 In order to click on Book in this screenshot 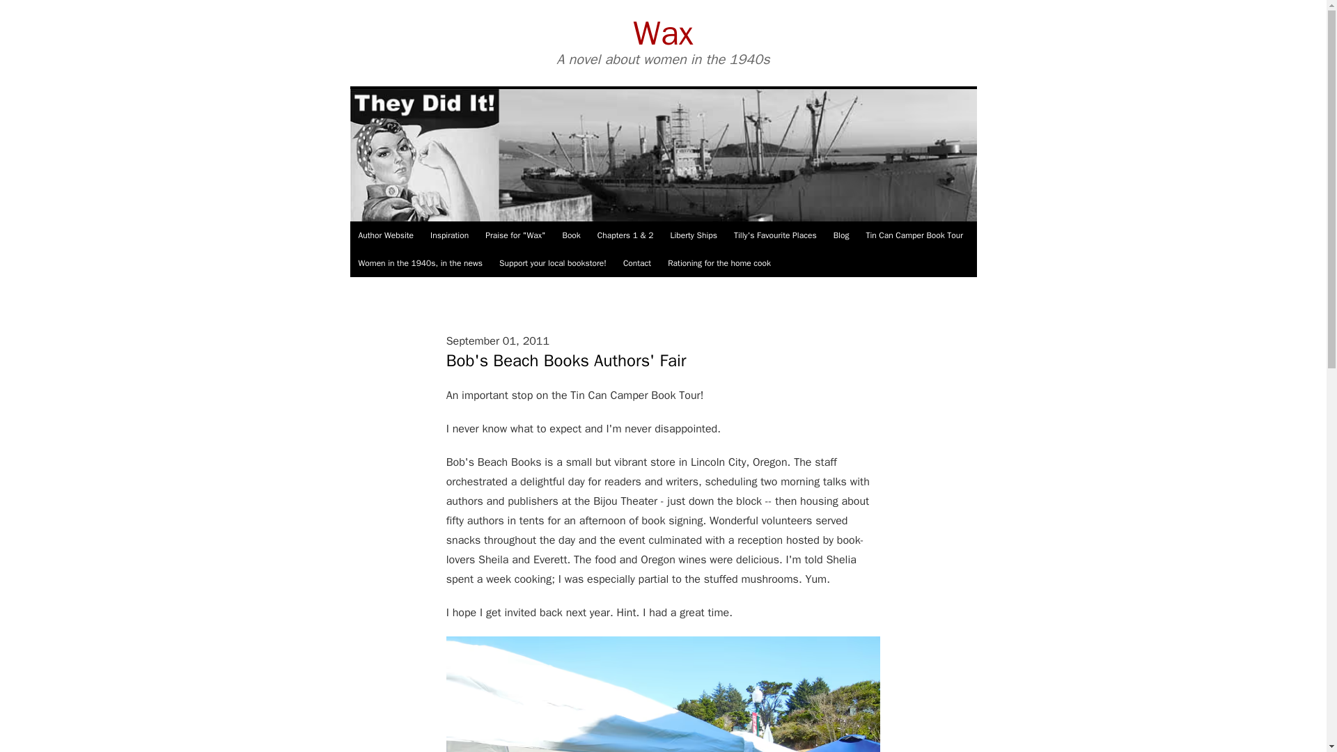, I will do `click(570, 235)`.